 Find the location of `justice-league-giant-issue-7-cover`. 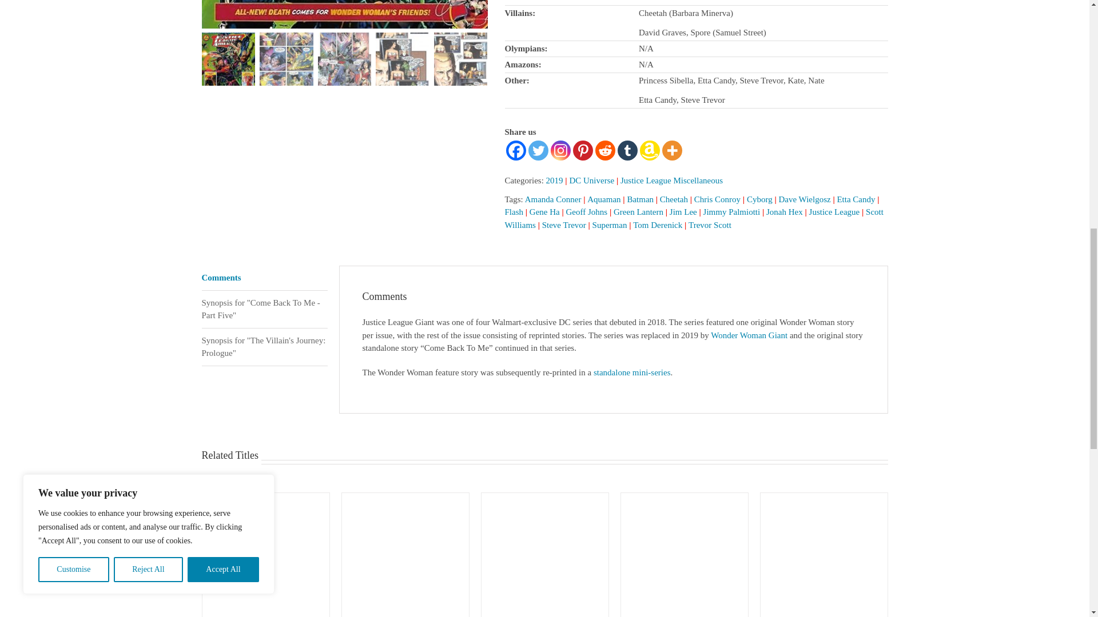

justice-league-giant-issue-7-cover is located at coordinates (344, 14).